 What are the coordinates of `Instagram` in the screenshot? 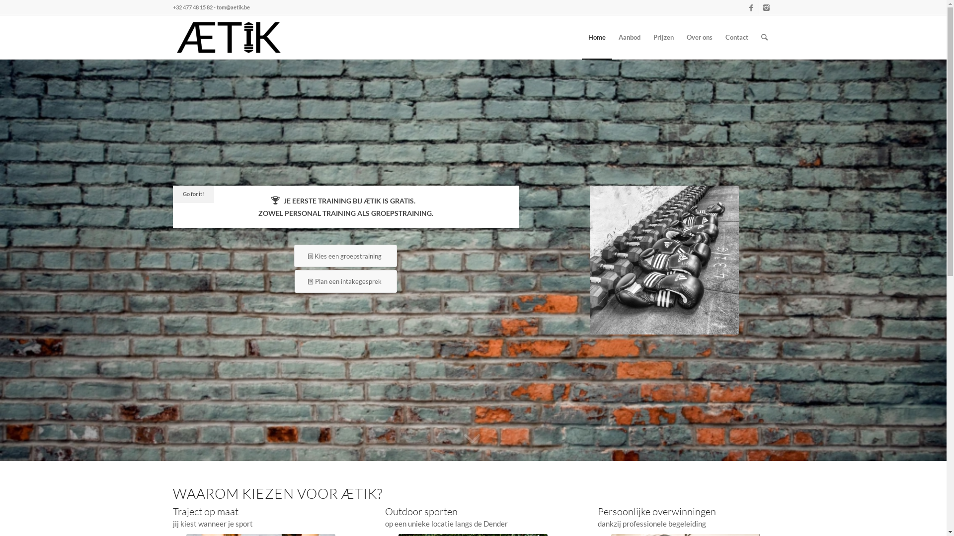 It's located at (767, 7).